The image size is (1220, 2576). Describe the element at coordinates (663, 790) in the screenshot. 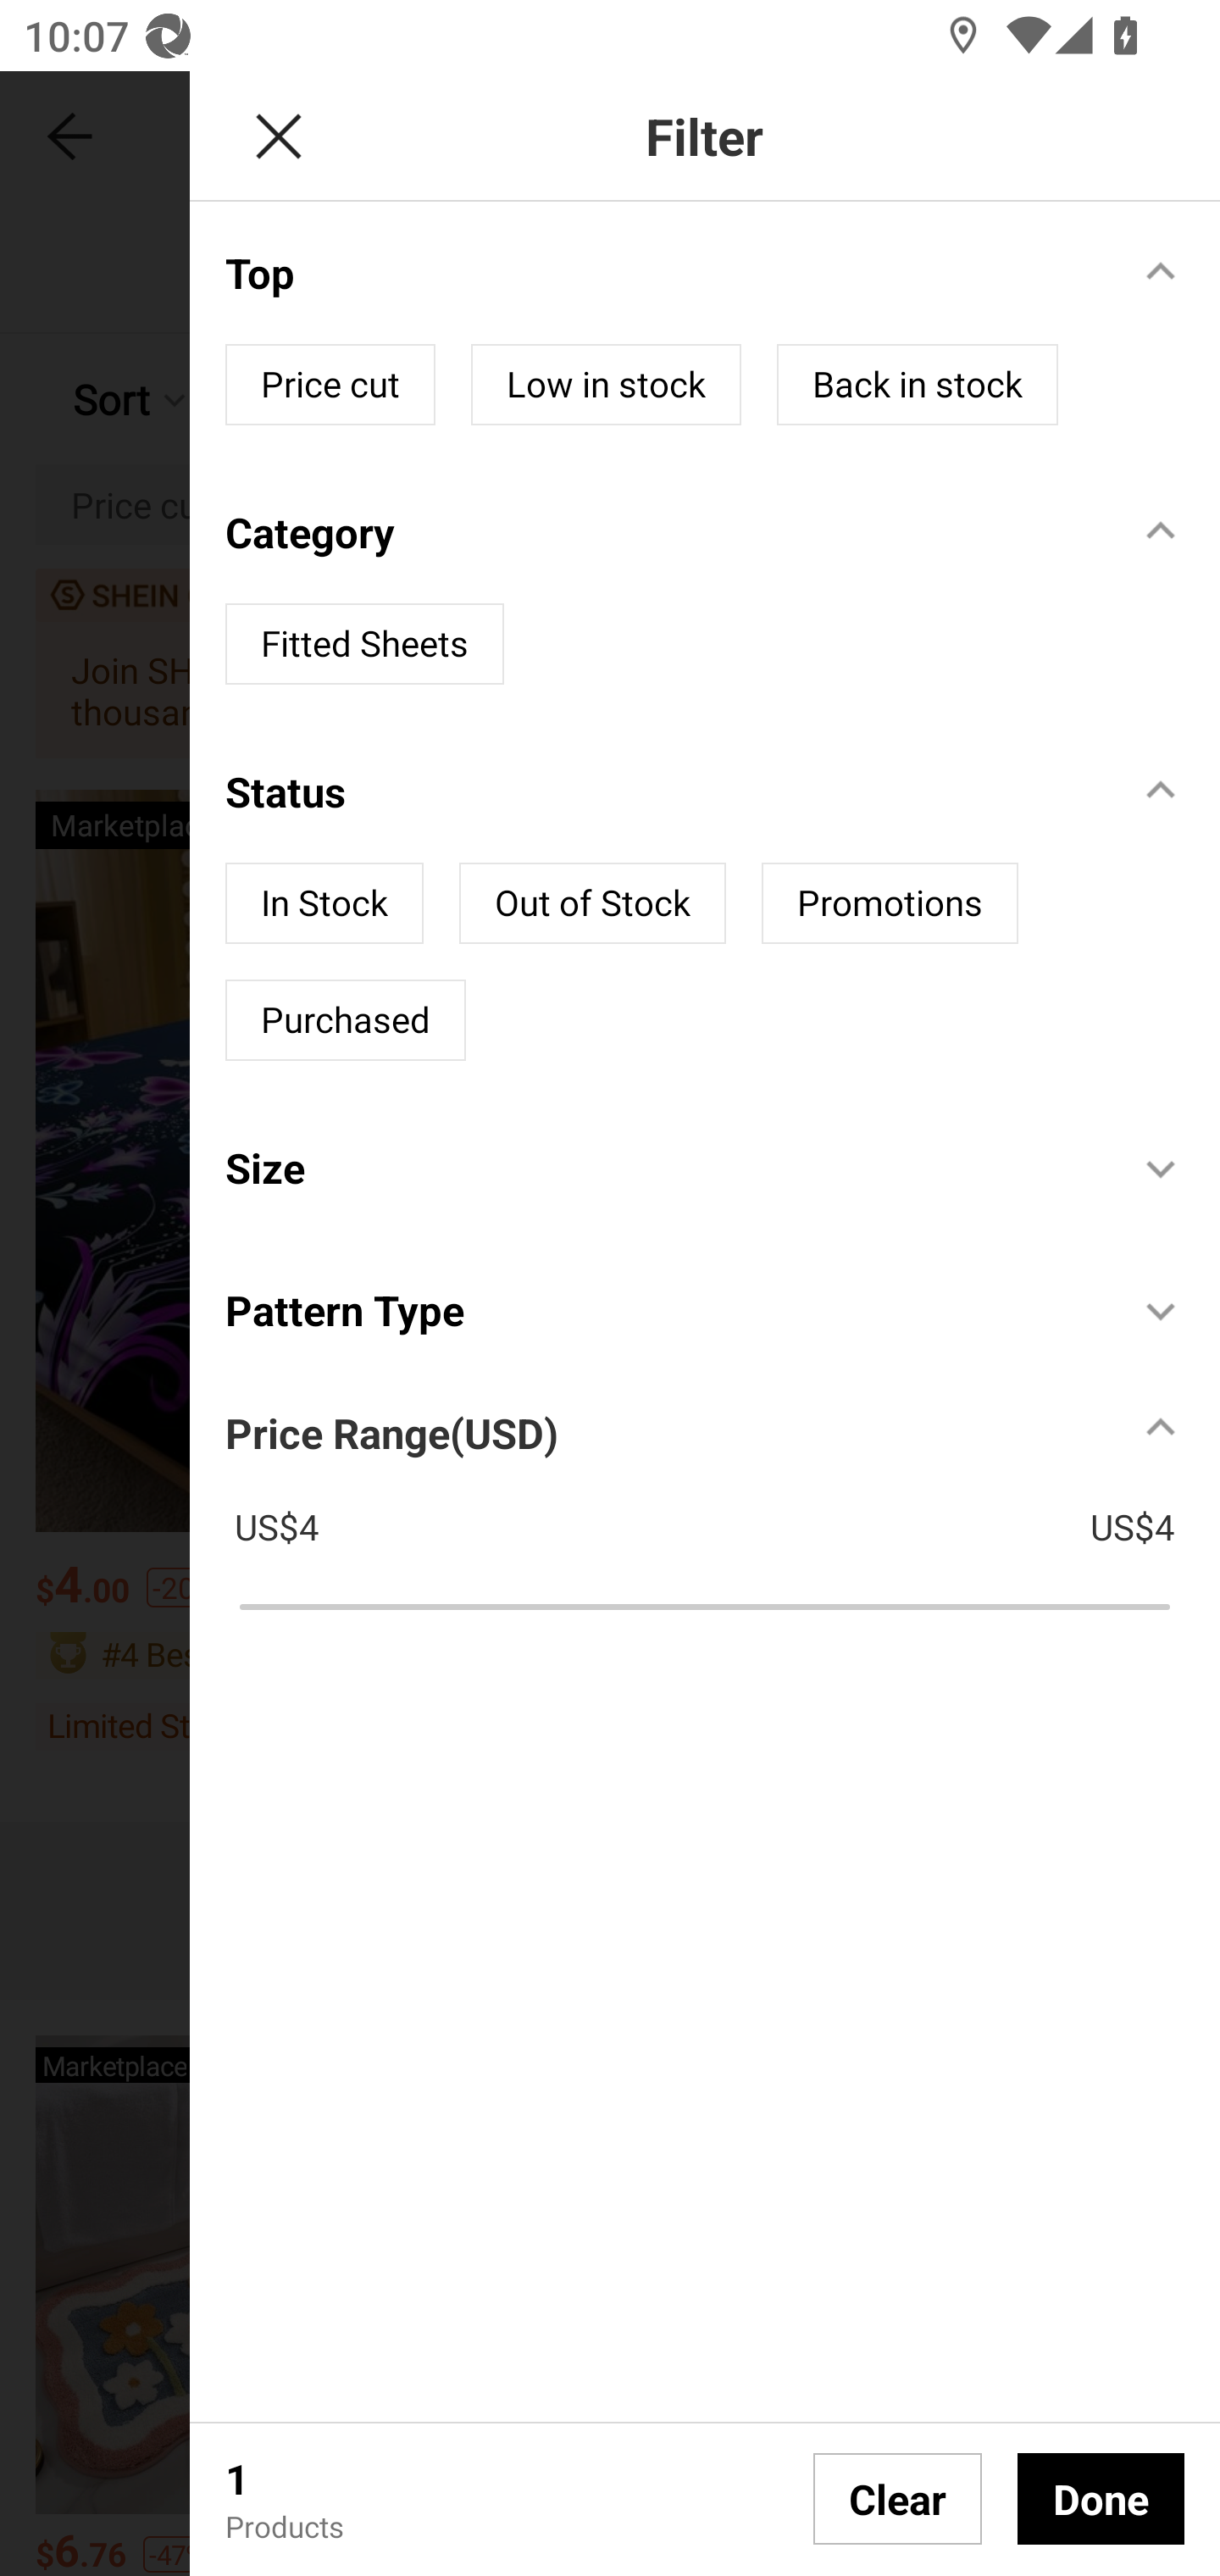

I see `Status` at that location.